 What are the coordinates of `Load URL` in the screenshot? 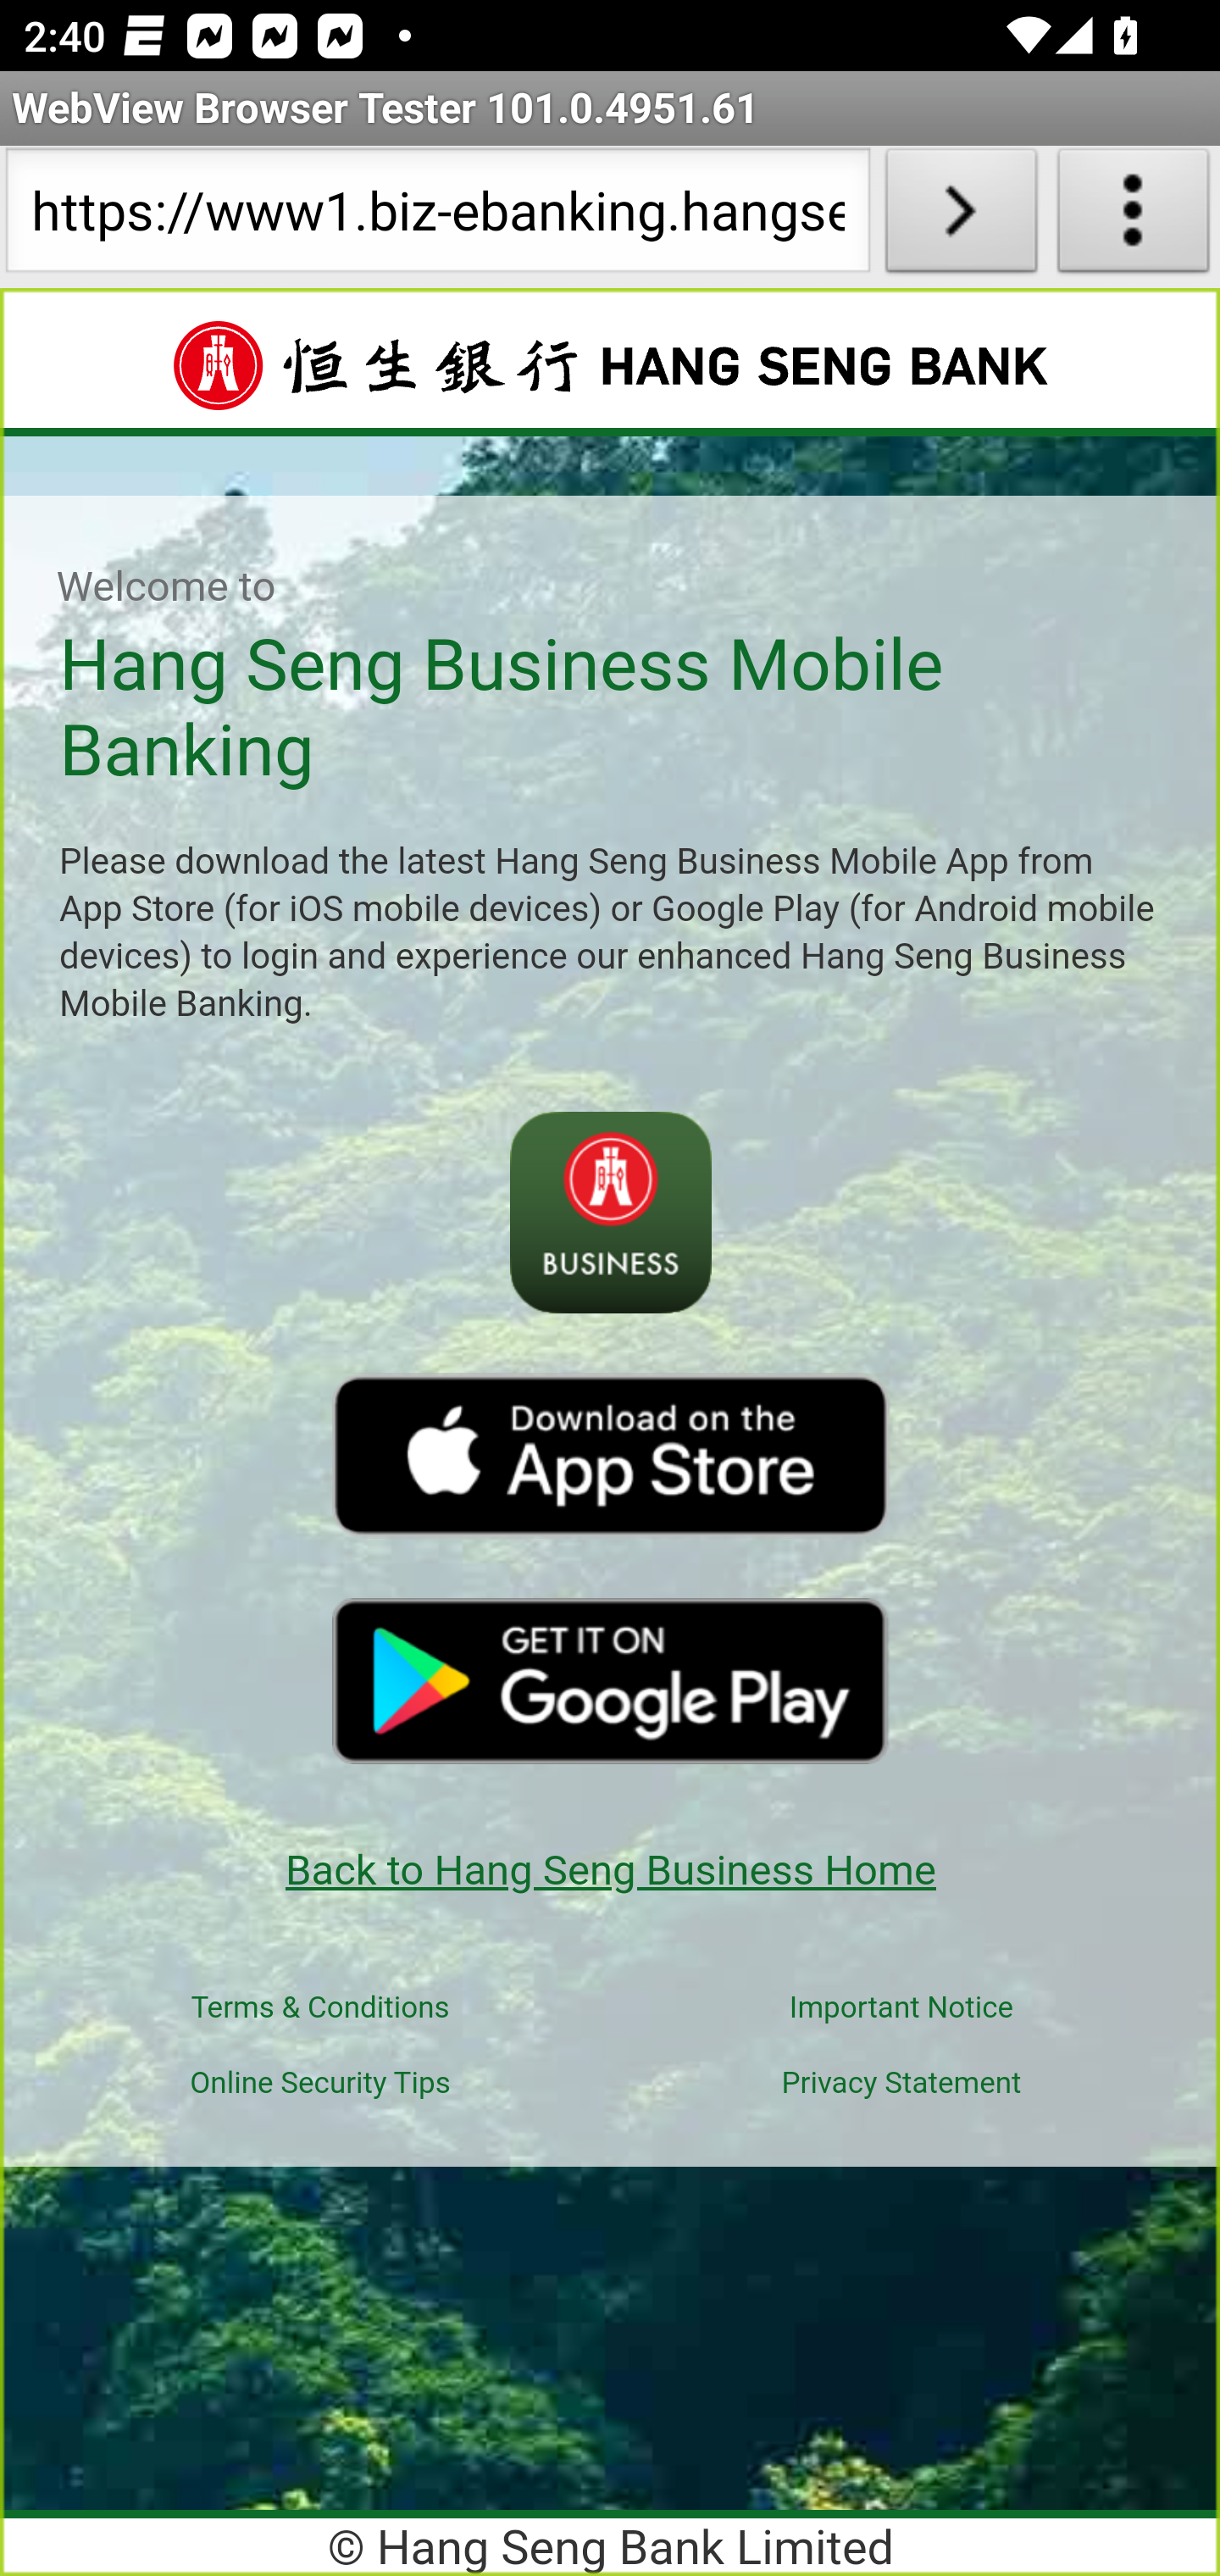 It's located at (961, 217).